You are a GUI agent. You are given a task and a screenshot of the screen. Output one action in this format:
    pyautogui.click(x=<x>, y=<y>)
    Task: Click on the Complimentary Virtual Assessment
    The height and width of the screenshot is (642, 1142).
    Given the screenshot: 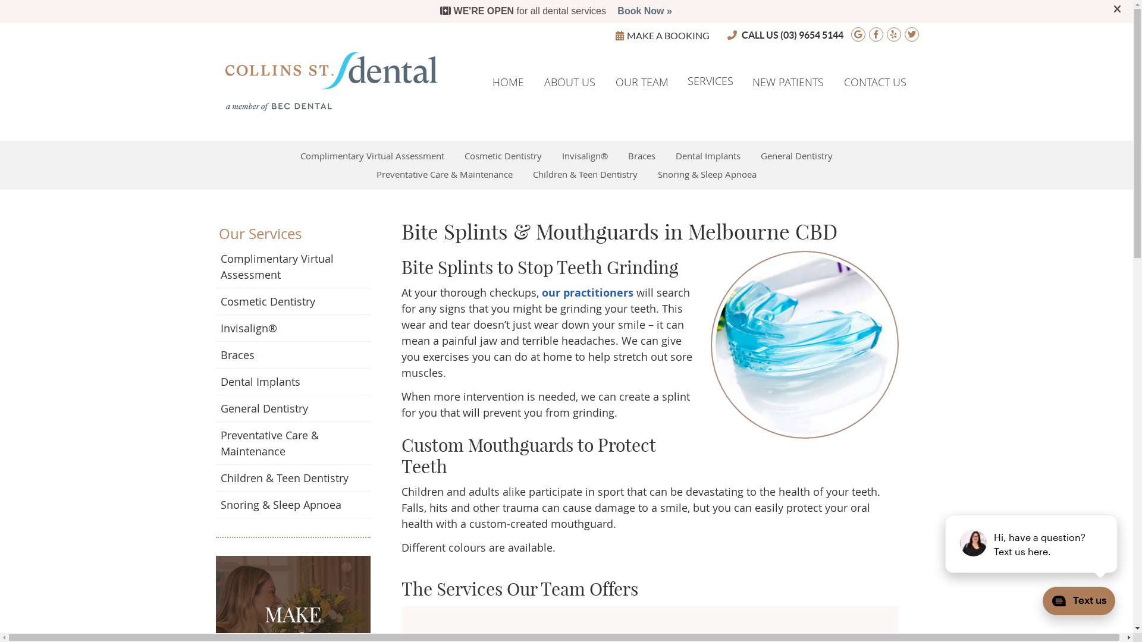 What is the action you would take?
    pyautogui.click(x=293, y=267)
    